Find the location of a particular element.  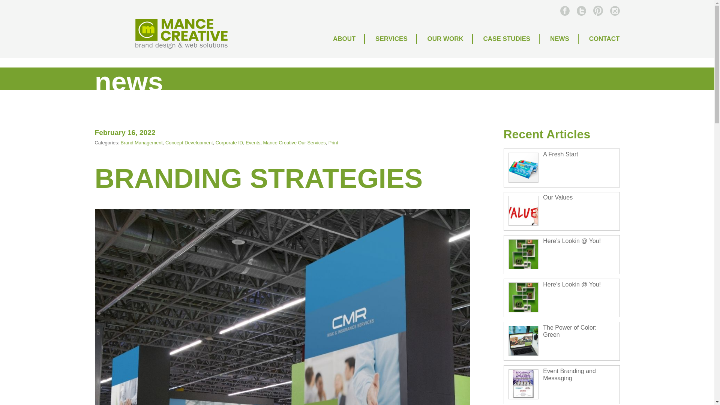

Print is located at coordinates (333, 142).